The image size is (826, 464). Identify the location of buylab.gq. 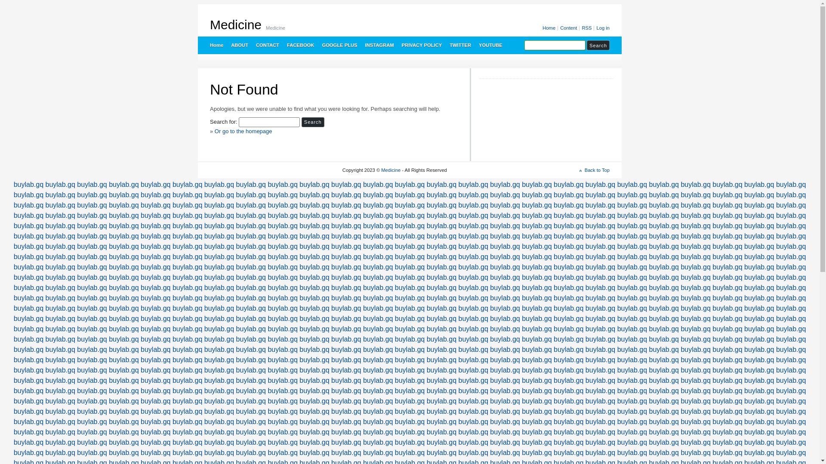
(569, 443).